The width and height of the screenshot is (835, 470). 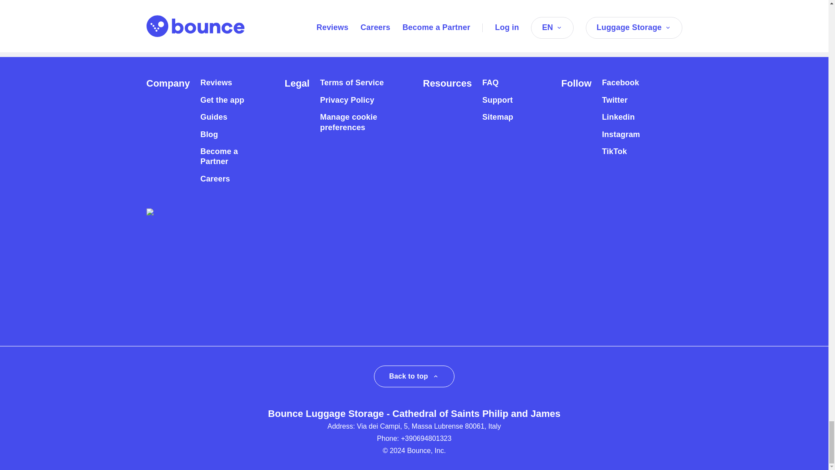 I want to click on FAQ, so click(x=491, y=83).